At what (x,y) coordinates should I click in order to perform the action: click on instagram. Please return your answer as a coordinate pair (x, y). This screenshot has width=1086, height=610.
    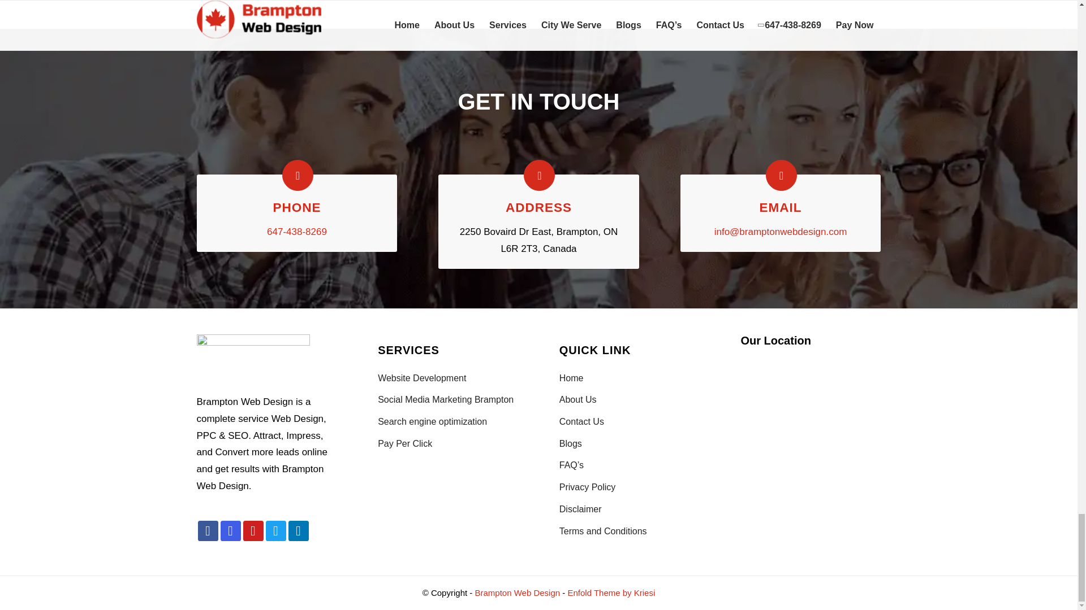
    Looking at the image, I should click on (231, 531).